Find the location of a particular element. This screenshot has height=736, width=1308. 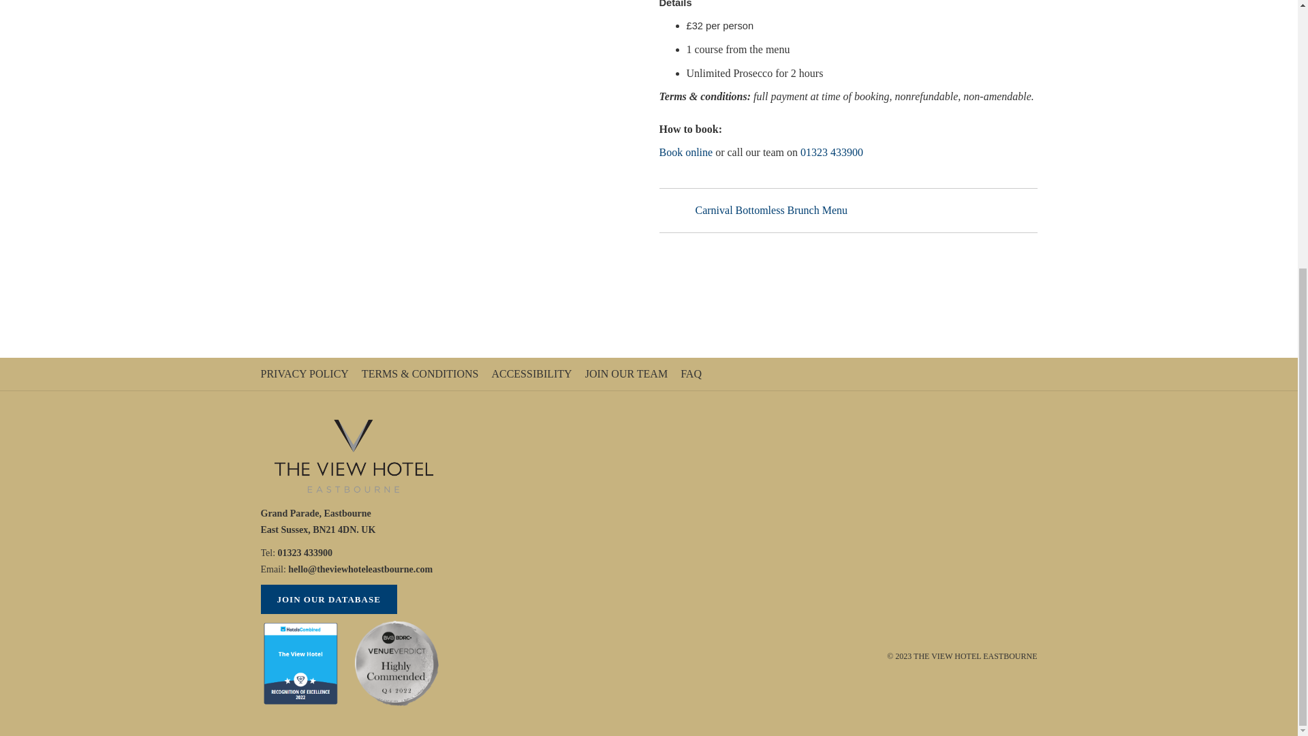

Book online is located at coordinates (685, 152).